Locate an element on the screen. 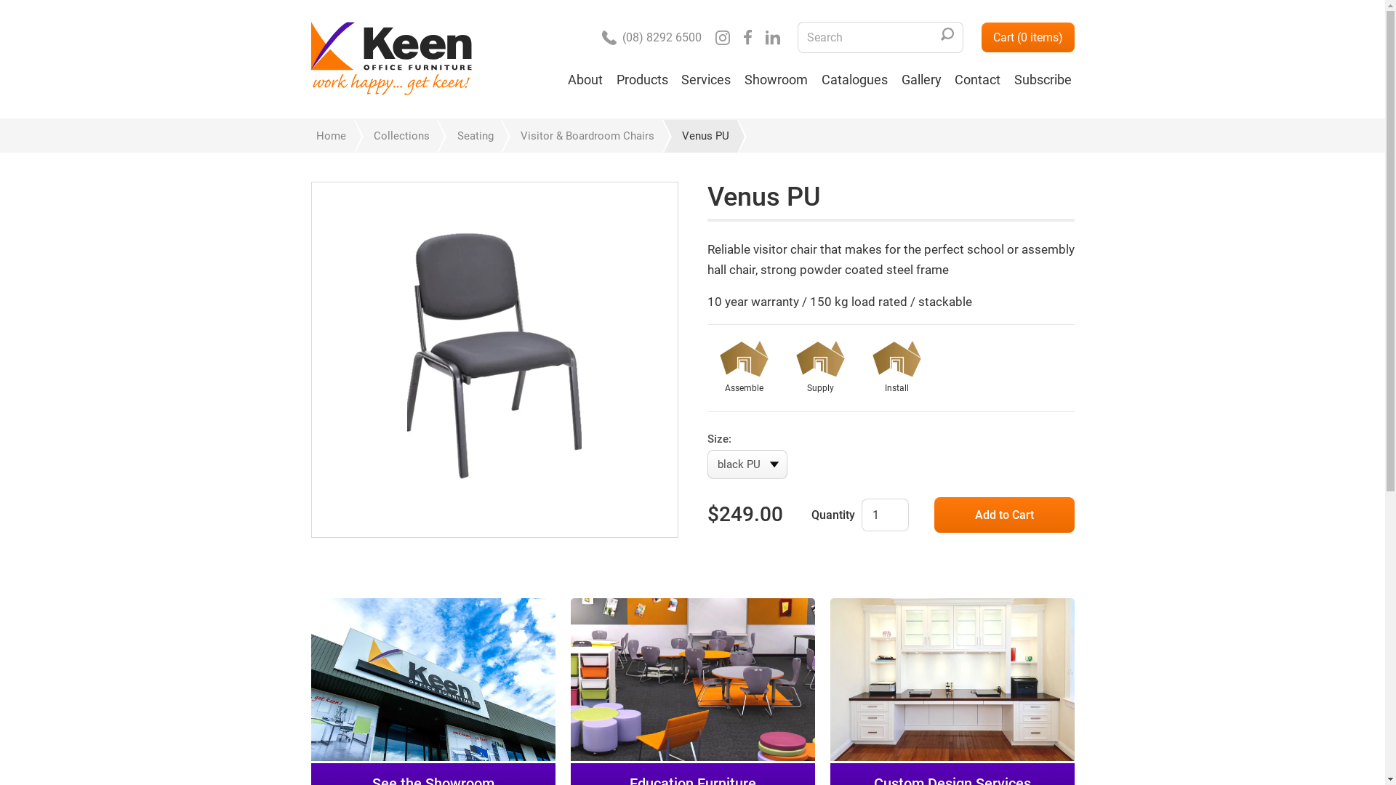 The image size is (1396, 785). Install is located at coordinates (896, 369).